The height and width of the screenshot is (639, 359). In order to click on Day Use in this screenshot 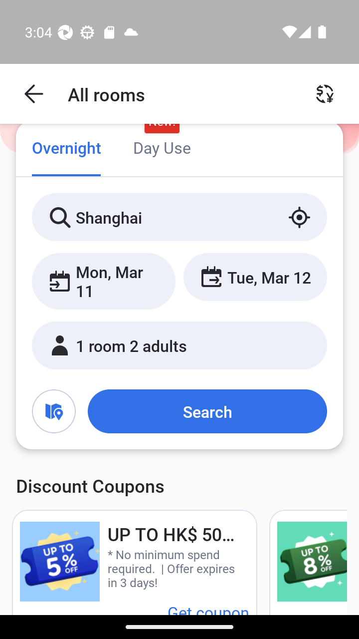, I will do `click(162, 149)`.